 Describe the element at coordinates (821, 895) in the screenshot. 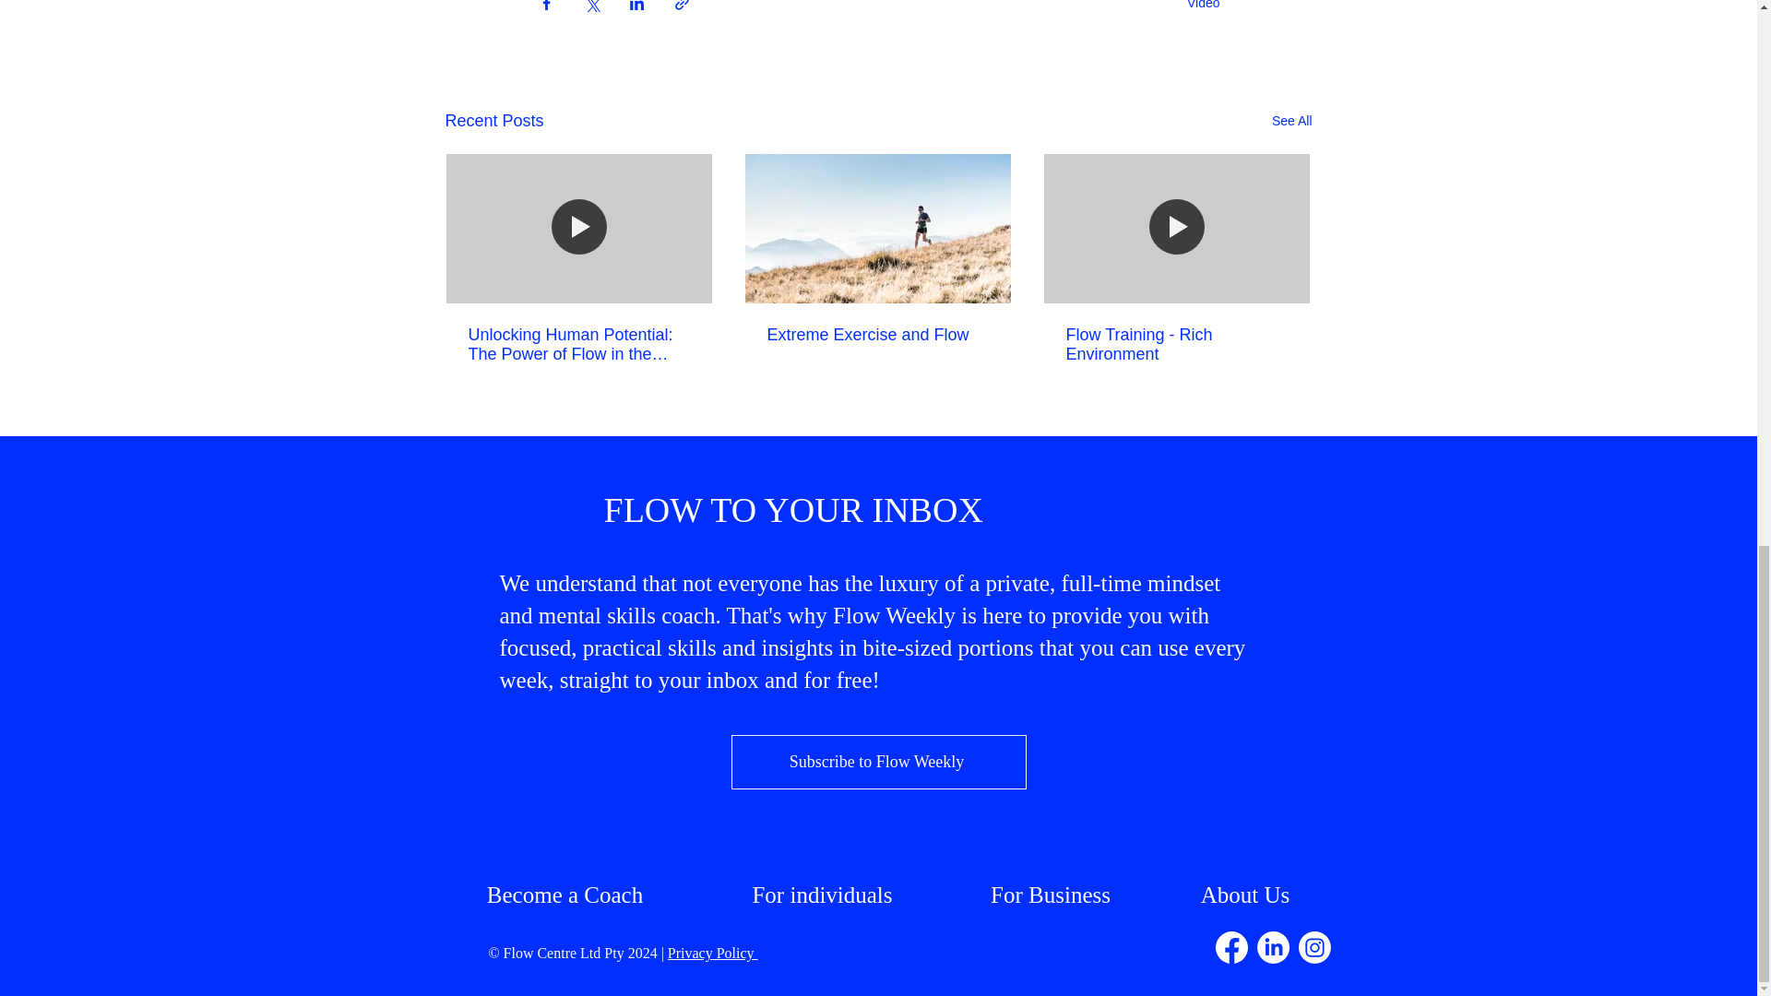

I see `For individuals` at that location.